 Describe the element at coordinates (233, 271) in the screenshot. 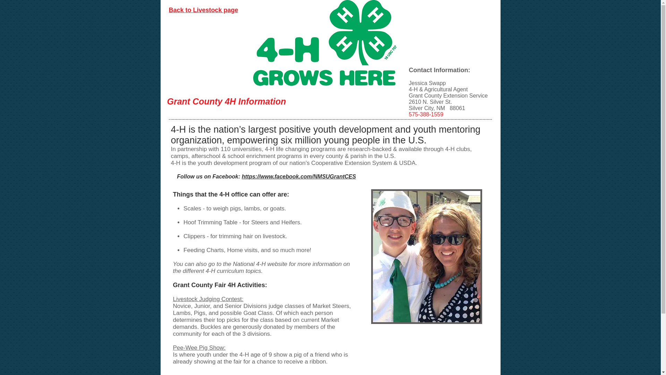

I see `4-H curriculum topics` at that location.